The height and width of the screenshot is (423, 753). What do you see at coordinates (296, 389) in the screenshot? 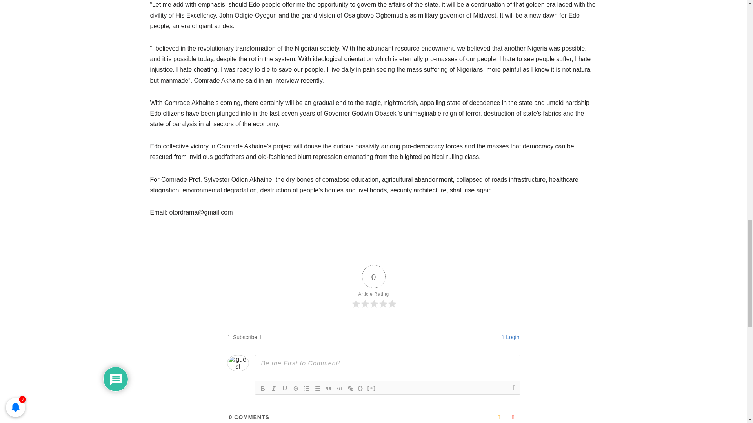
I see `Strike` at bounding box center [296, 389].